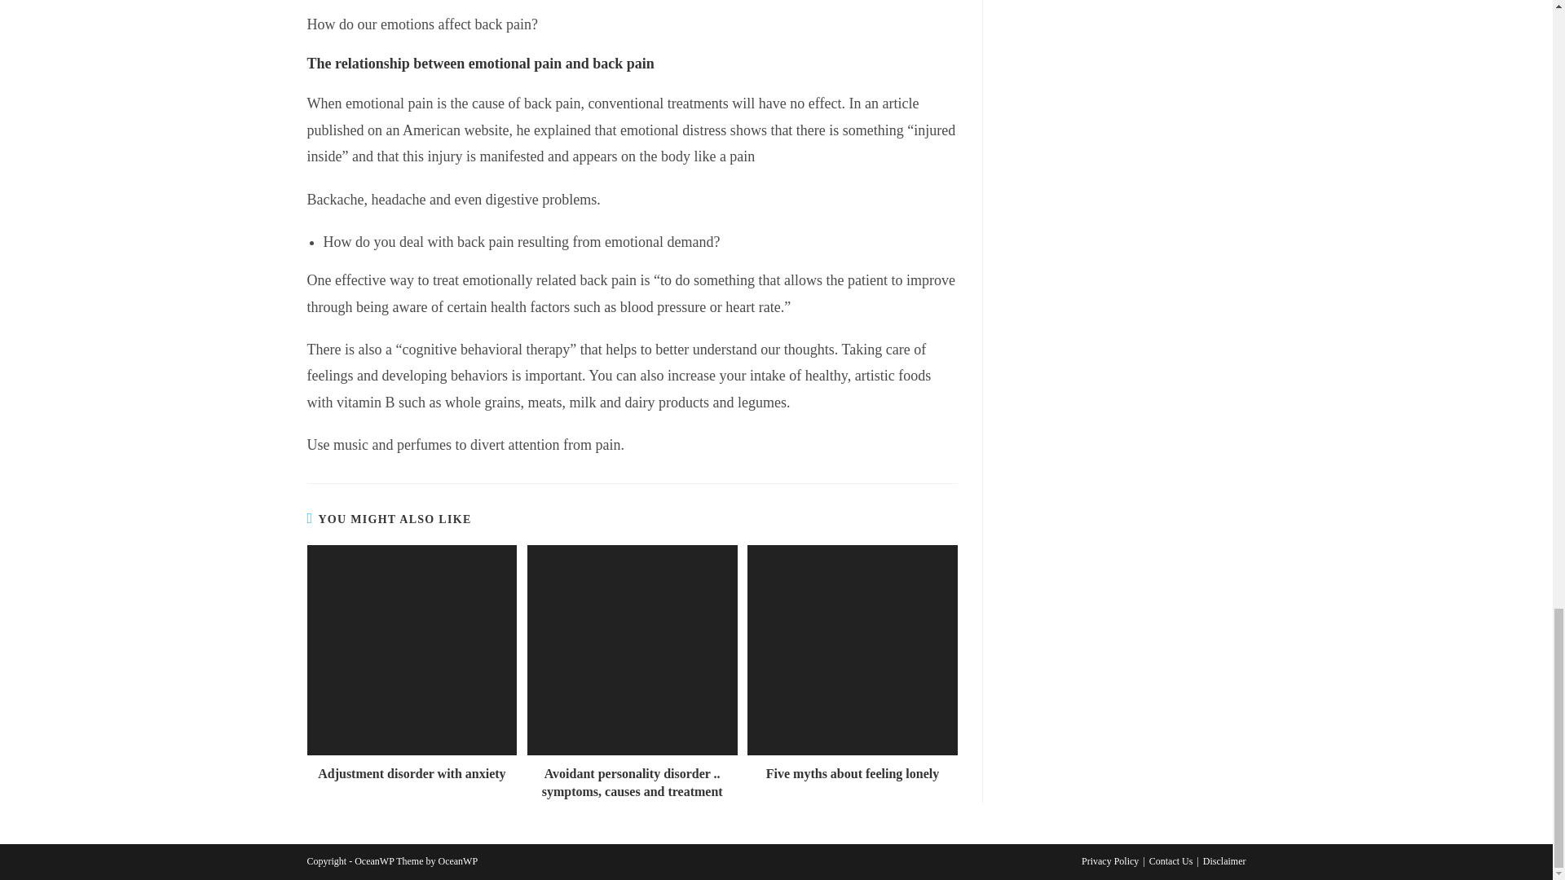  I want to click on Adjustment disorder with anxiety, so click(411, 774).